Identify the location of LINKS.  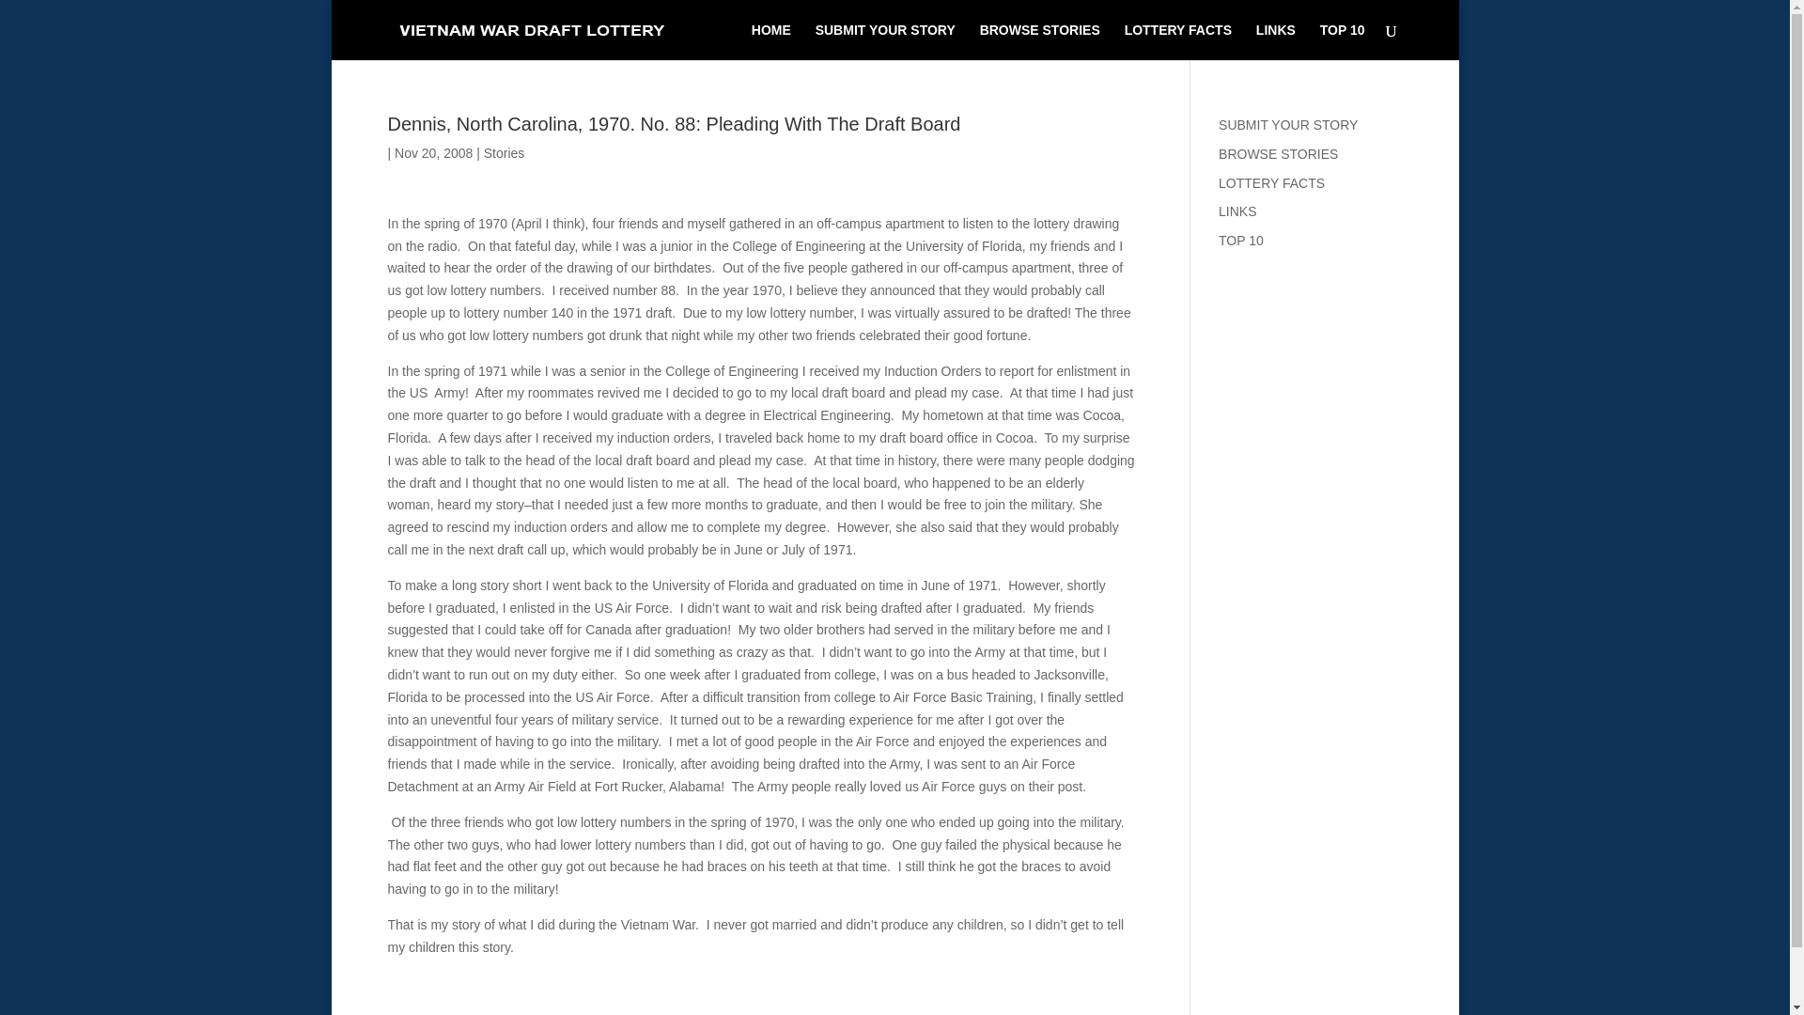
(1236, 211).